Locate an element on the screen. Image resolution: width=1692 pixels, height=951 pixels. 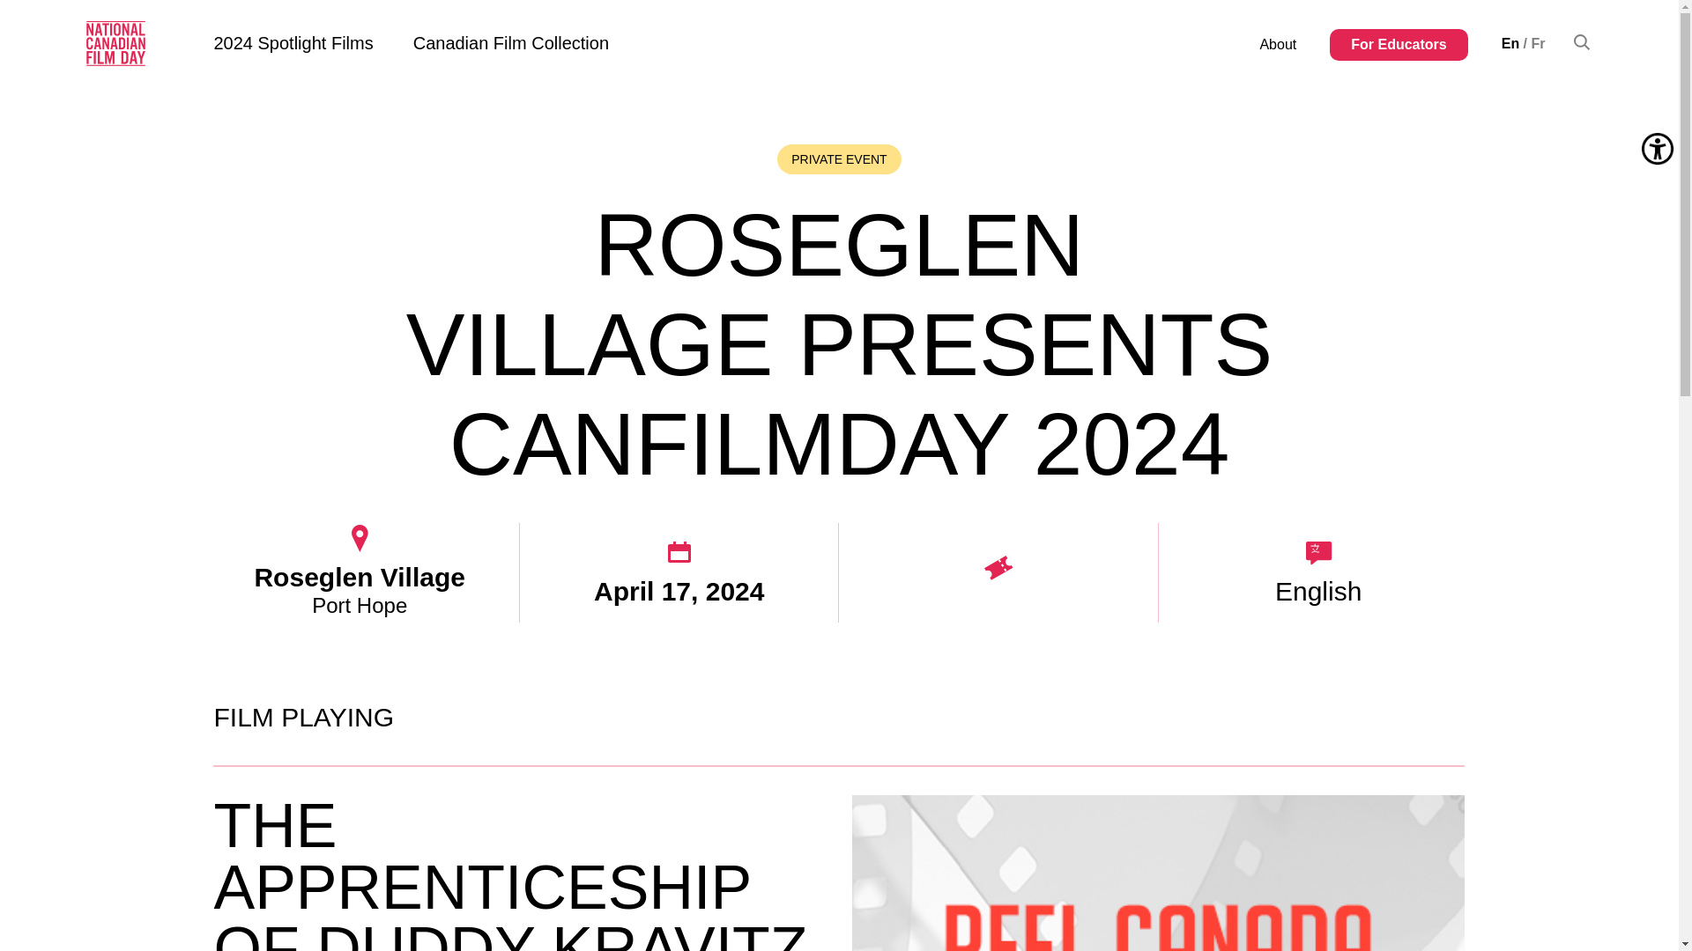
Fr is located at coordinates (1539, 44).